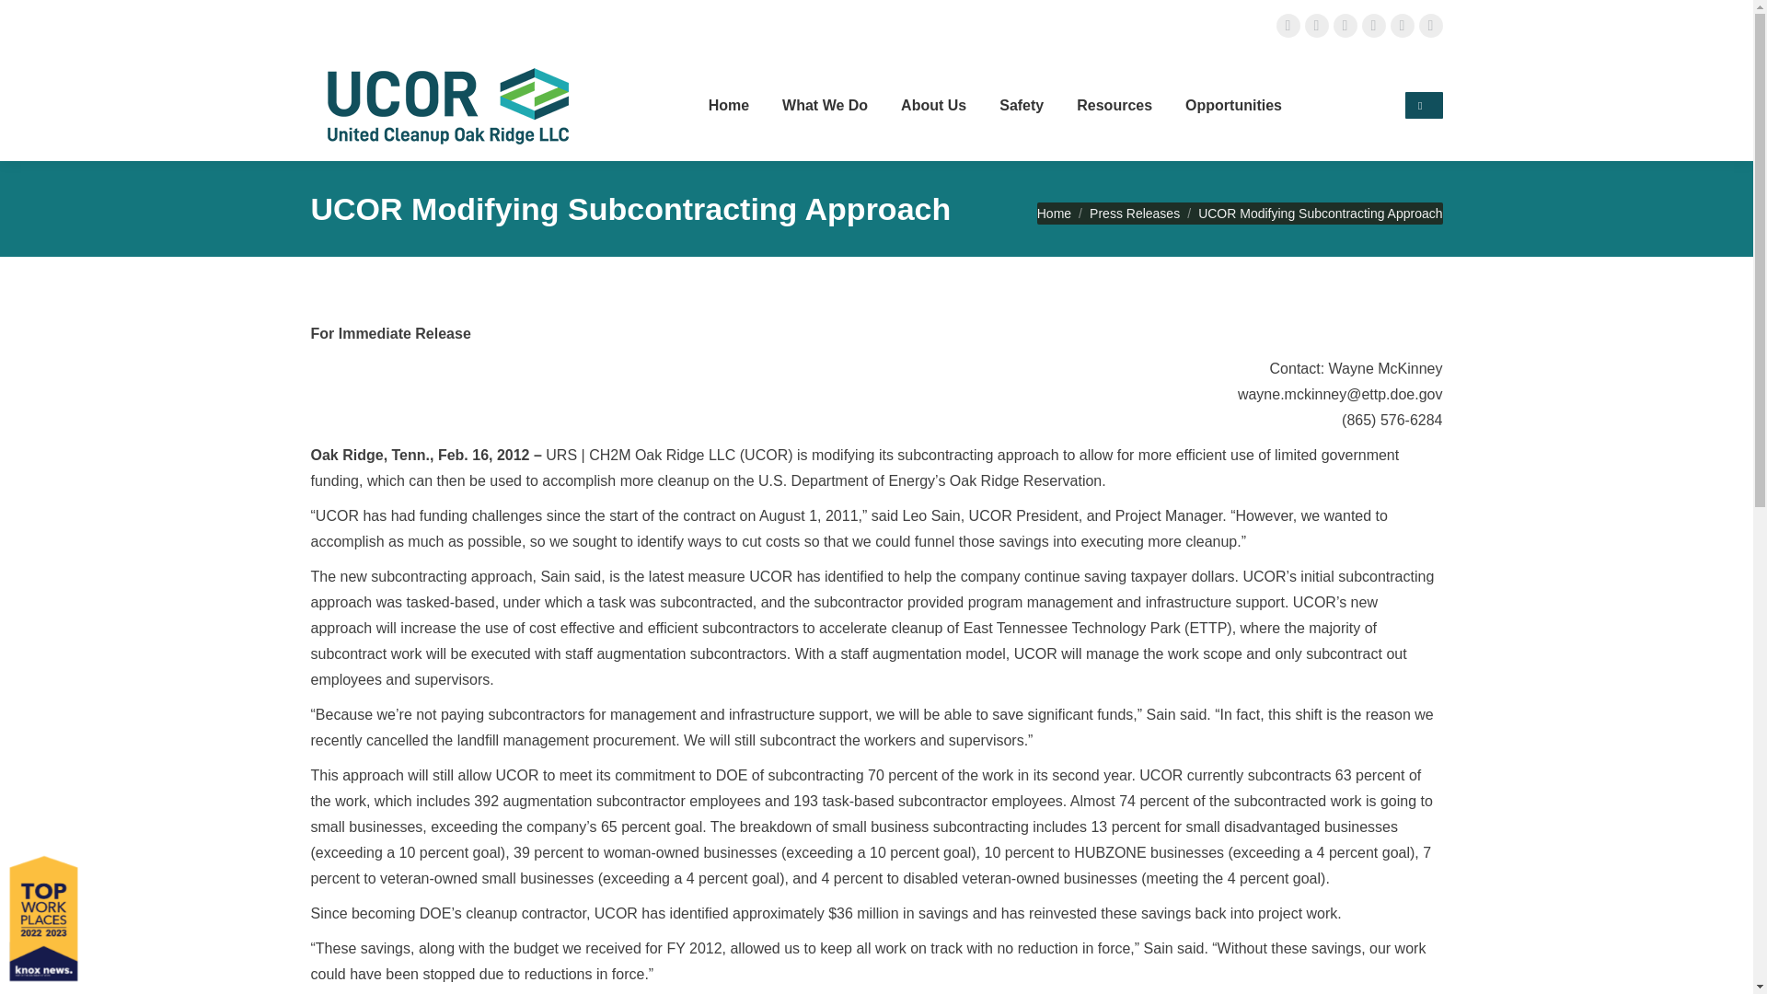  Describe the element at coordinates (1287, 24) in the screenshot. I see `Facebook page opens in new window` at that location.